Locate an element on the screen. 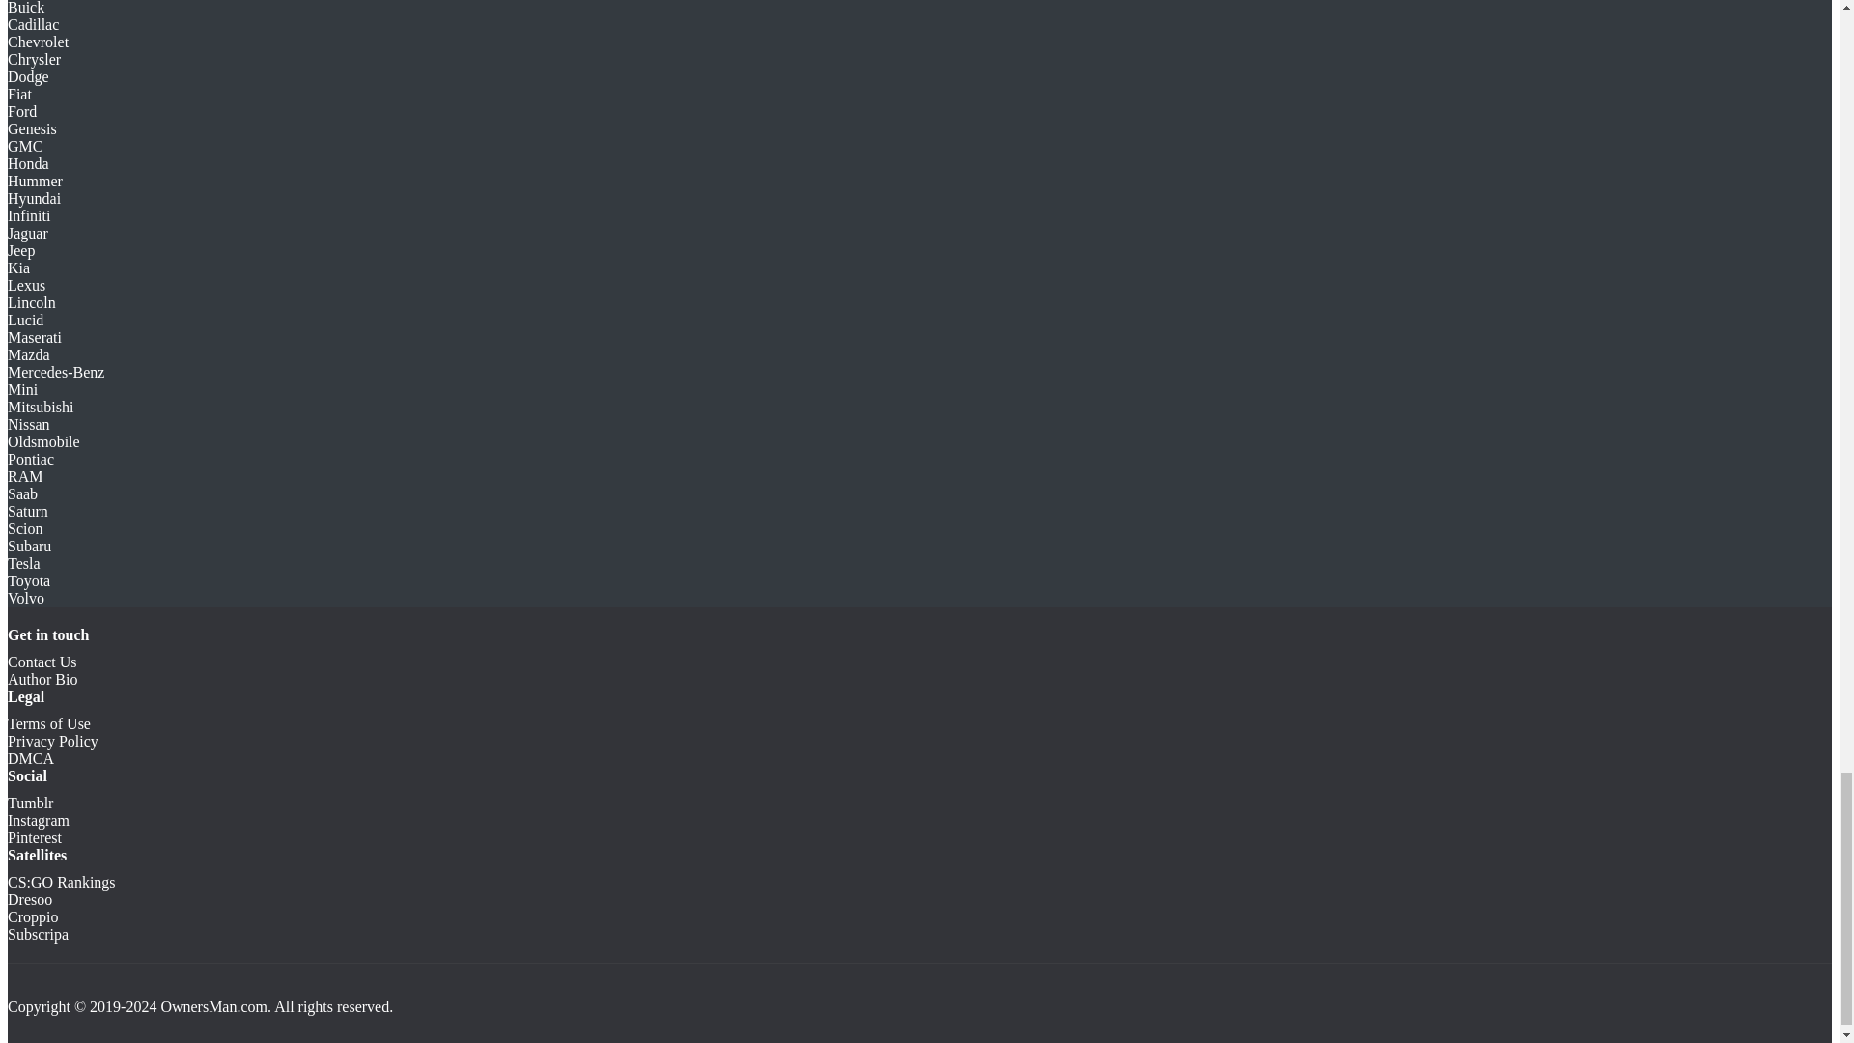  Infiniti is located at coordinates (28, 215).